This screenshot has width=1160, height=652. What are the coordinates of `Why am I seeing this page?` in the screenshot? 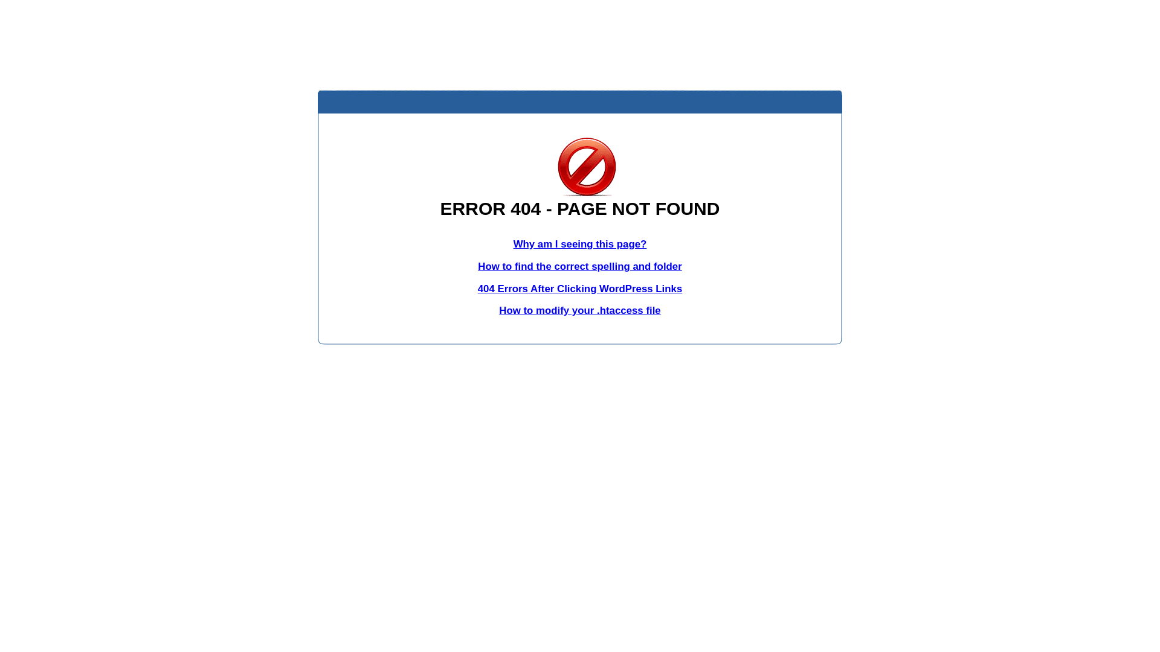 It's located at (580, 244).